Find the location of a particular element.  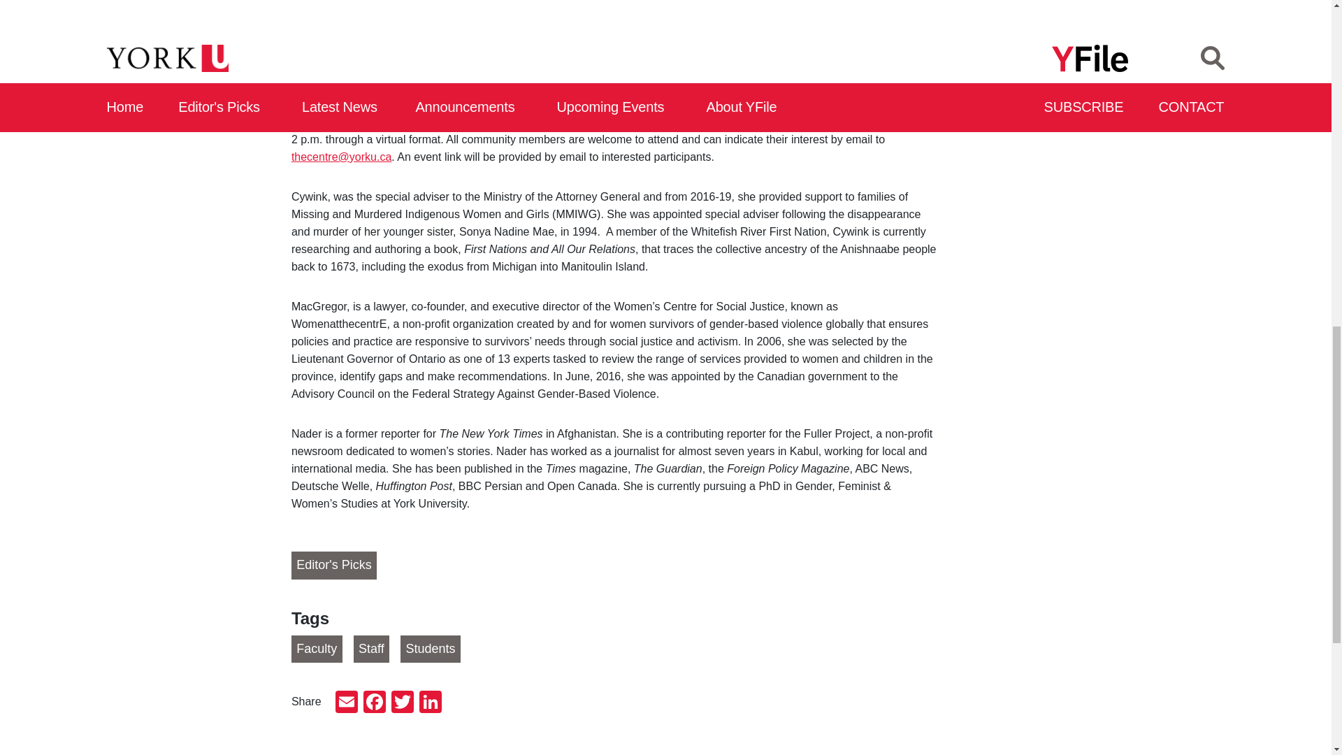

Email is located at coordinates (347, 703).